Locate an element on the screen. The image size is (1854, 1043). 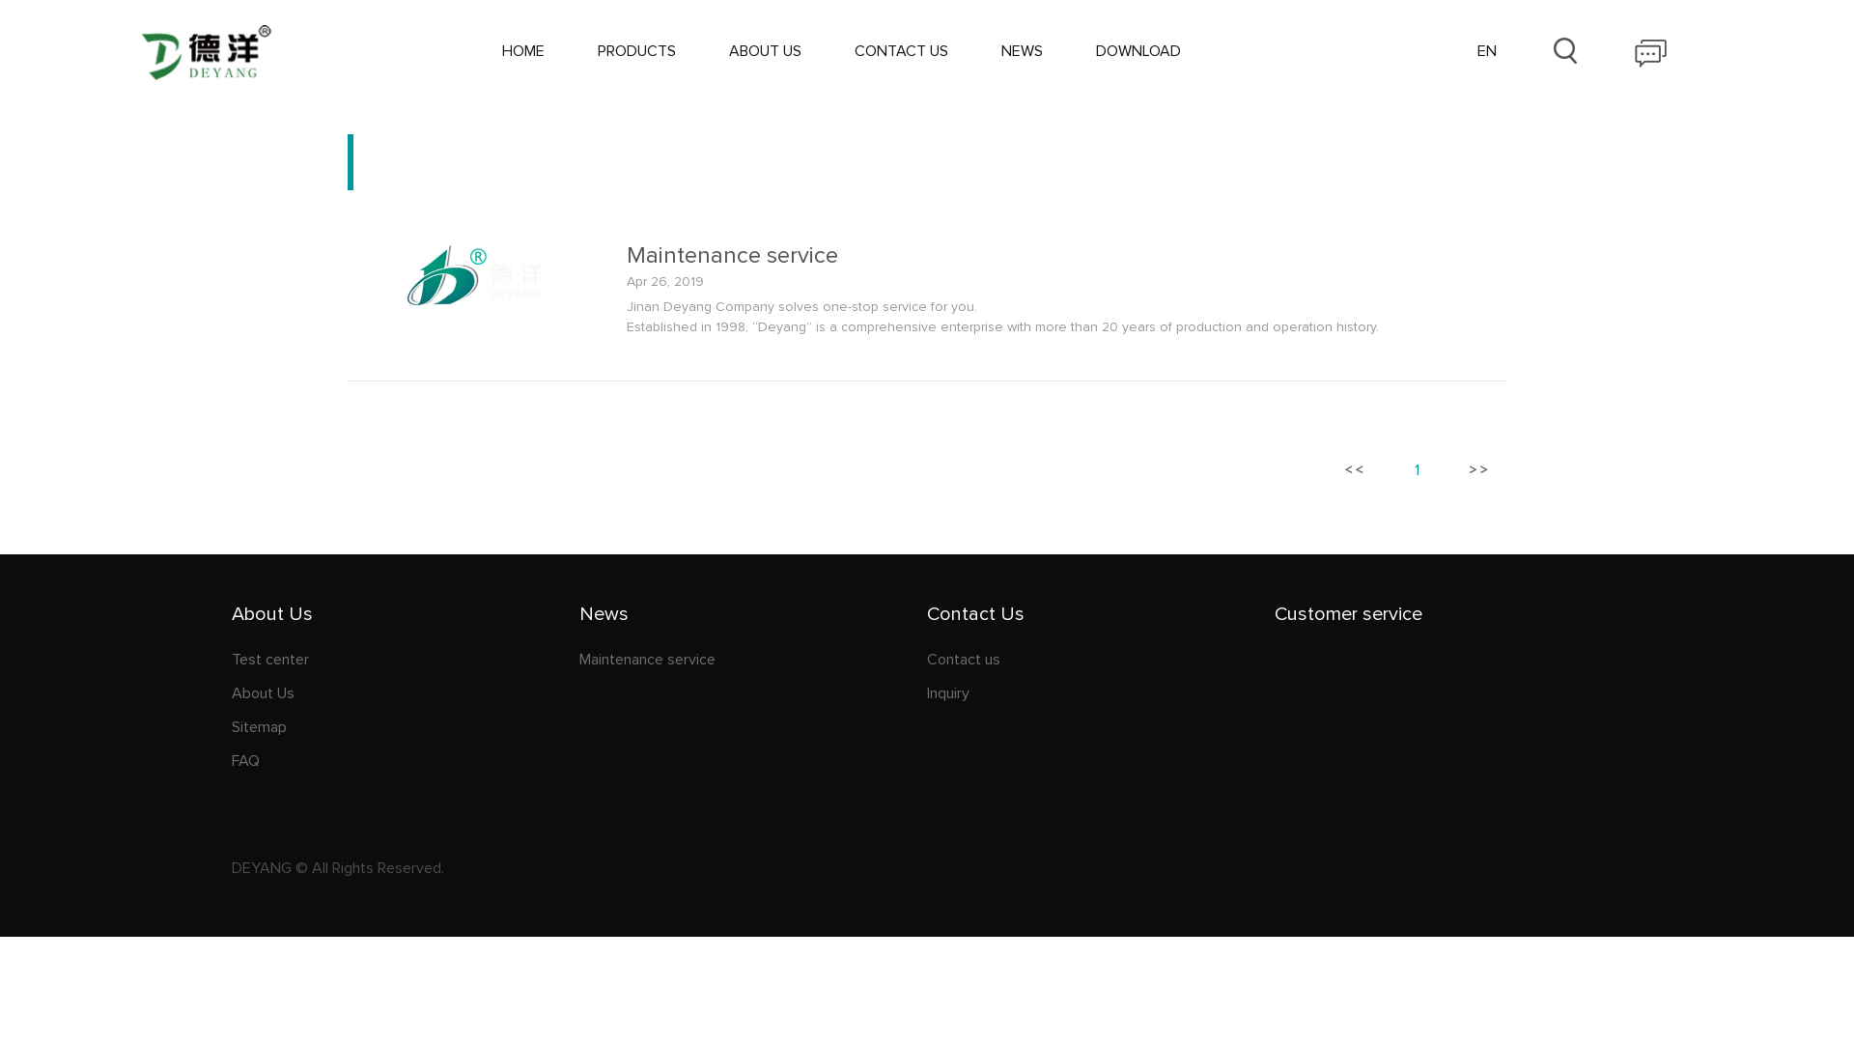
ABOUT US is located at coordinates (765, 51).